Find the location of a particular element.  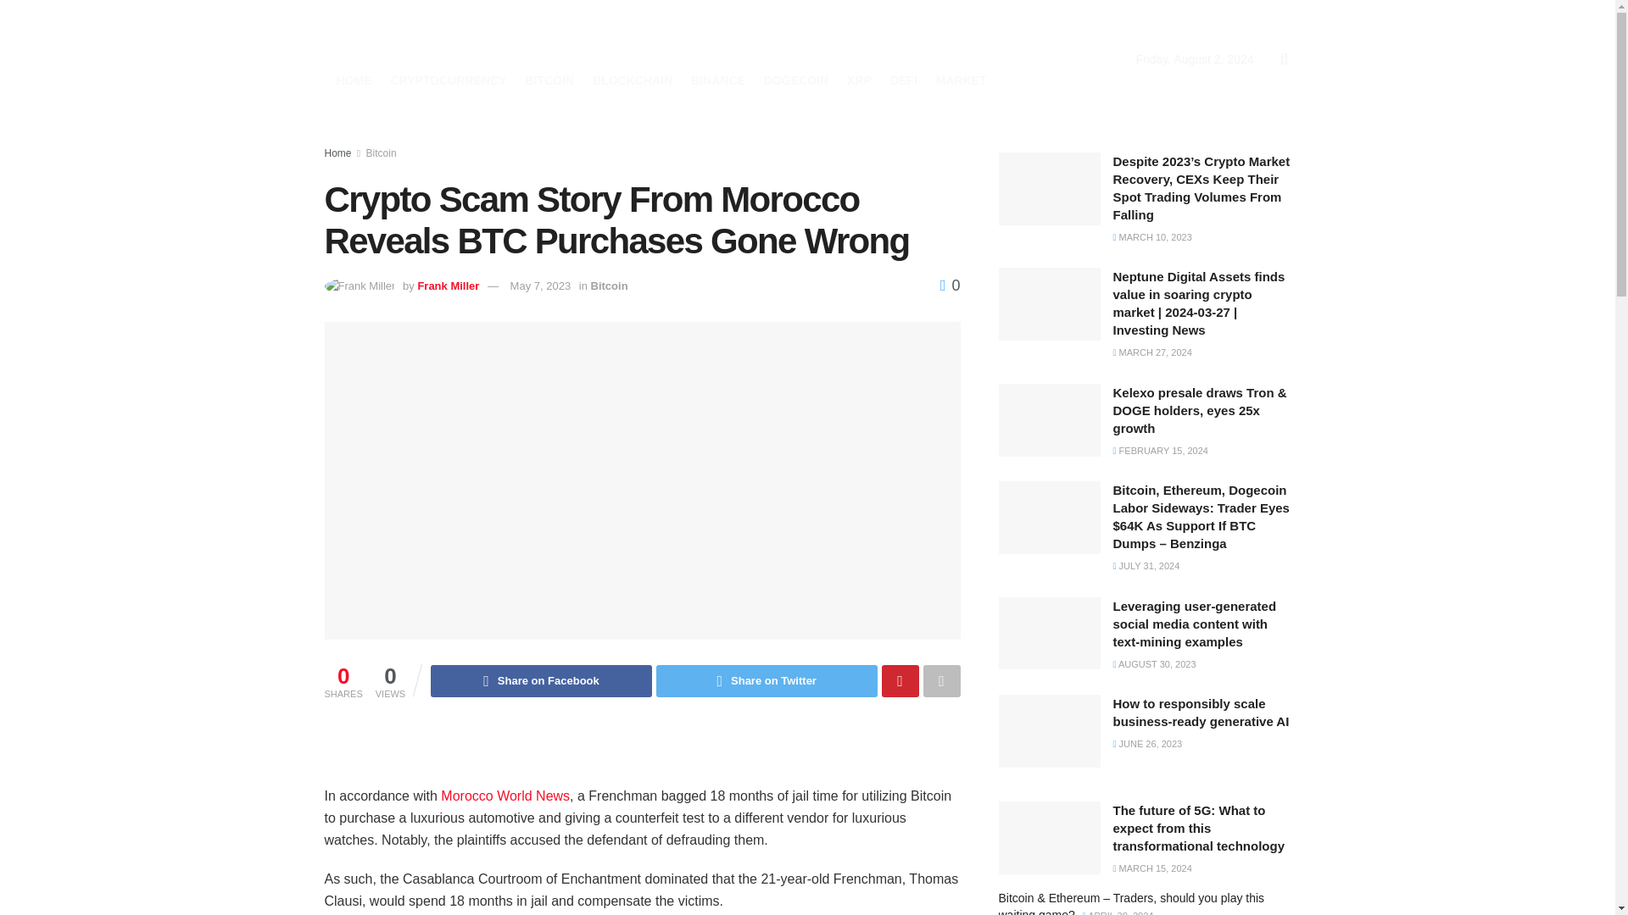

Bitcoin is located at coordinates (609, 286).